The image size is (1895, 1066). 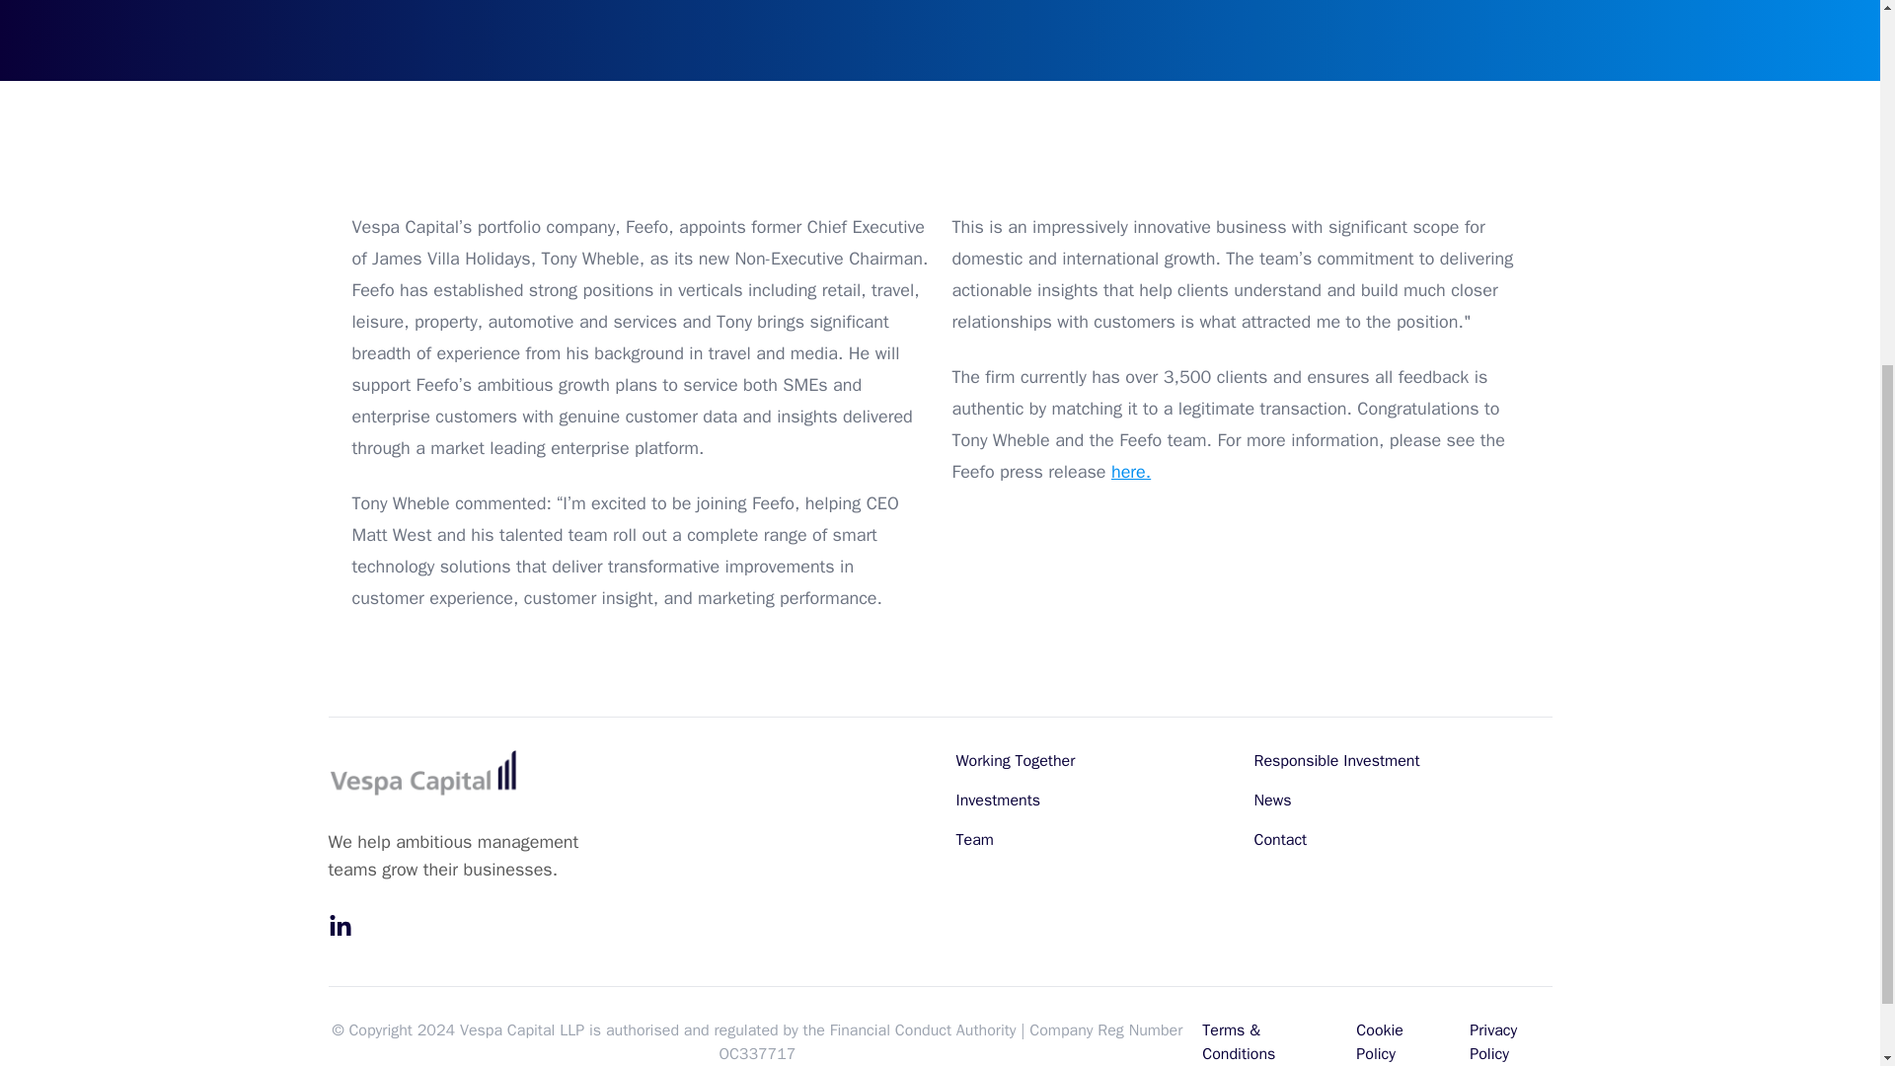 What do you see at coordinates (1279, 839) in the screenshot?
I see `Contact` at bounding box center [1279, 839].